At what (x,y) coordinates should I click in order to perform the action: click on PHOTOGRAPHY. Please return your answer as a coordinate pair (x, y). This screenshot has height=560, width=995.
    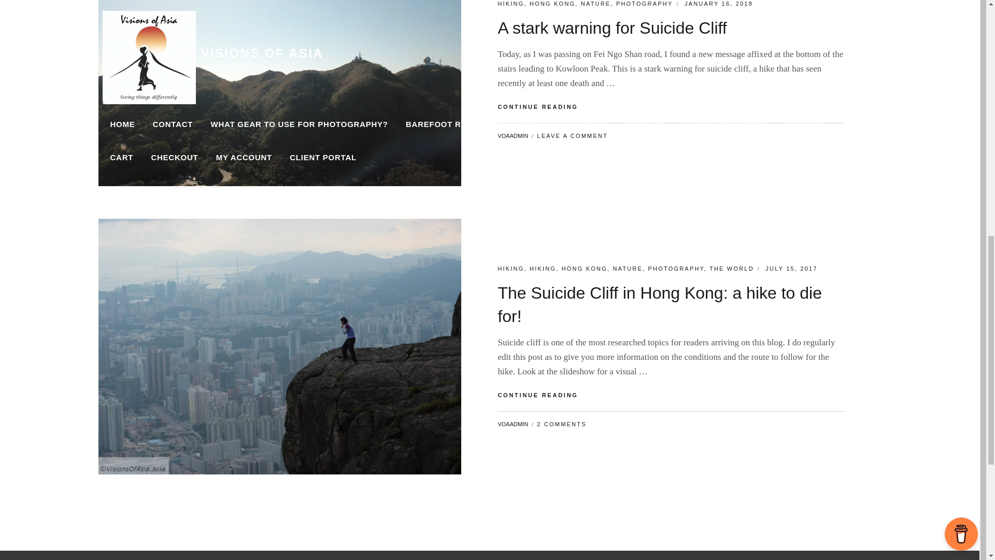
    Looking at the image, I should click on (676, 268).